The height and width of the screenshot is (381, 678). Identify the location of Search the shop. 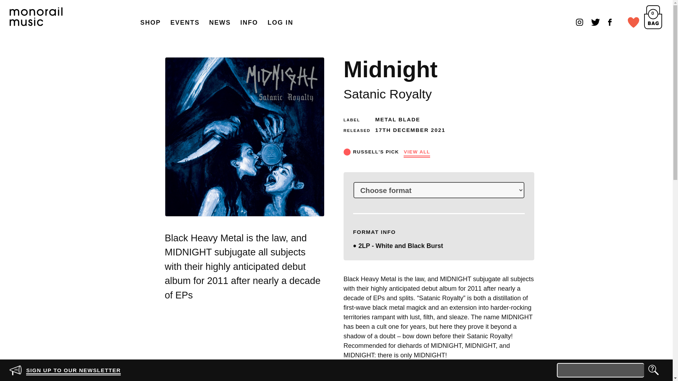
(600, 370).